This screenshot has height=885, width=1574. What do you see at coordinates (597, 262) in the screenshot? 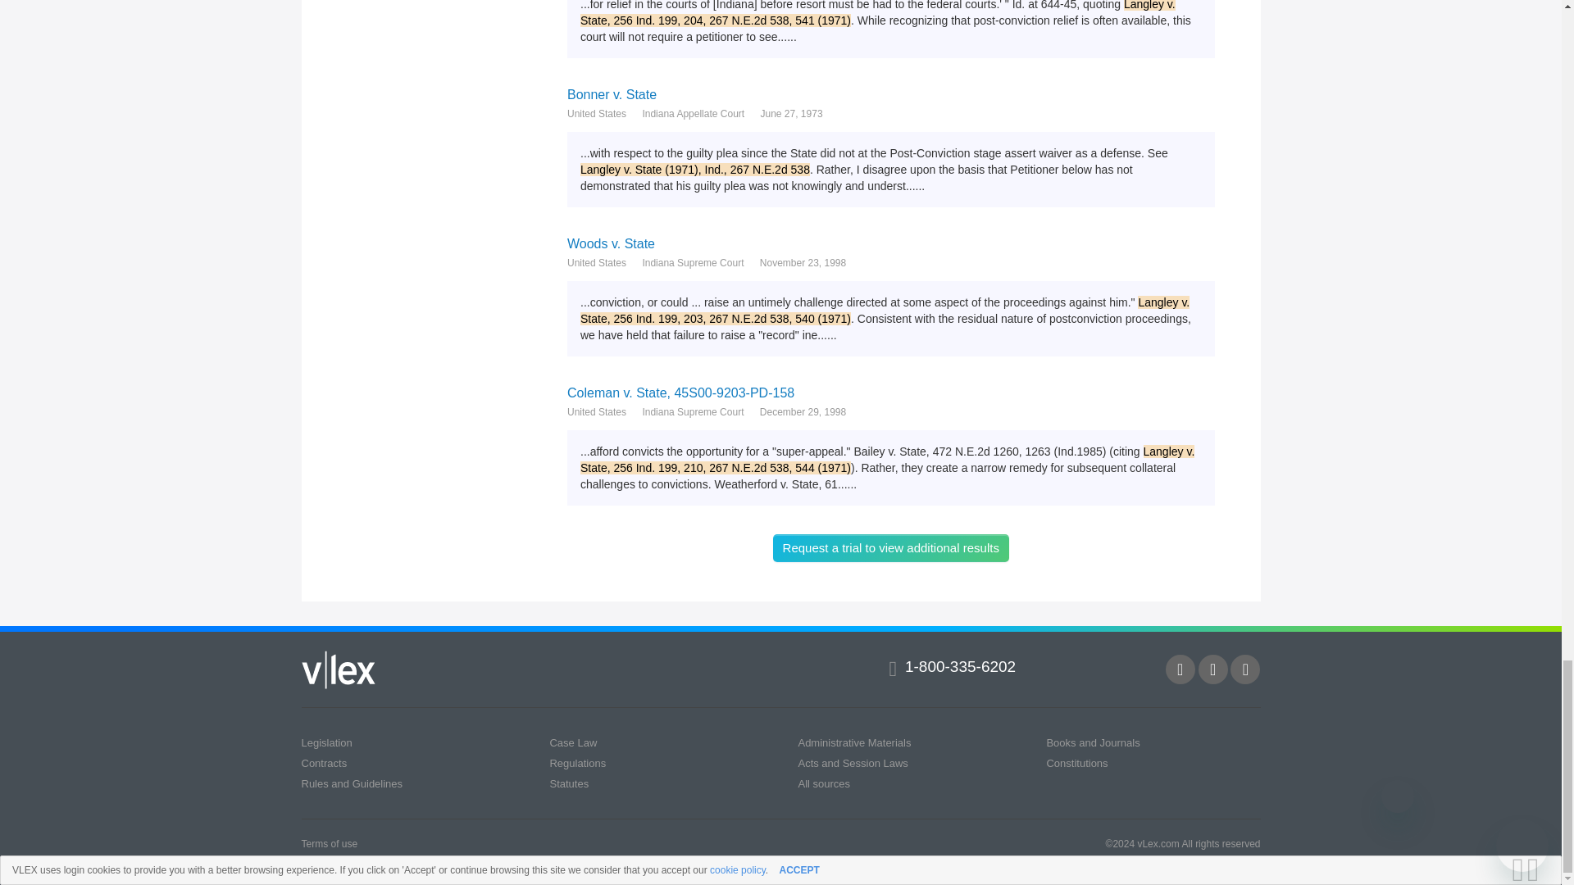
I see `United States` at bounding box center [597, 262].